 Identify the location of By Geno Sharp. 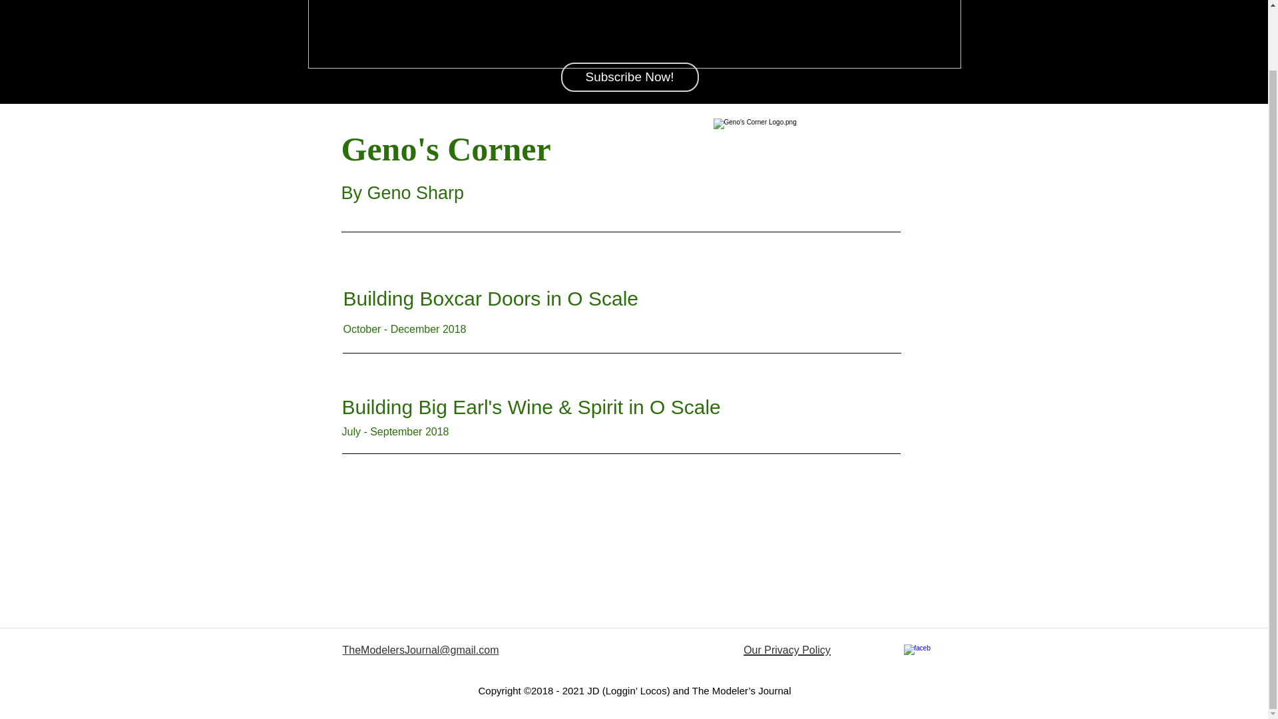
(402, 193).